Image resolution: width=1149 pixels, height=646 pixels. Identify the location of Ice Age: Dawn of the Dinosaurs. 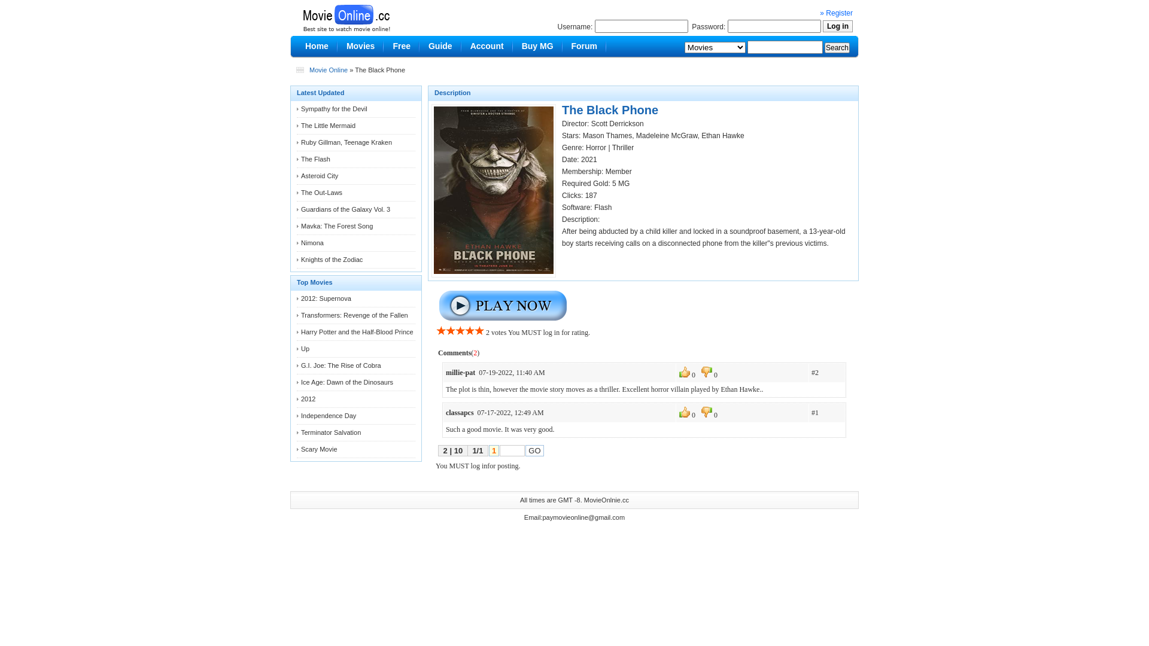
(347, 382).